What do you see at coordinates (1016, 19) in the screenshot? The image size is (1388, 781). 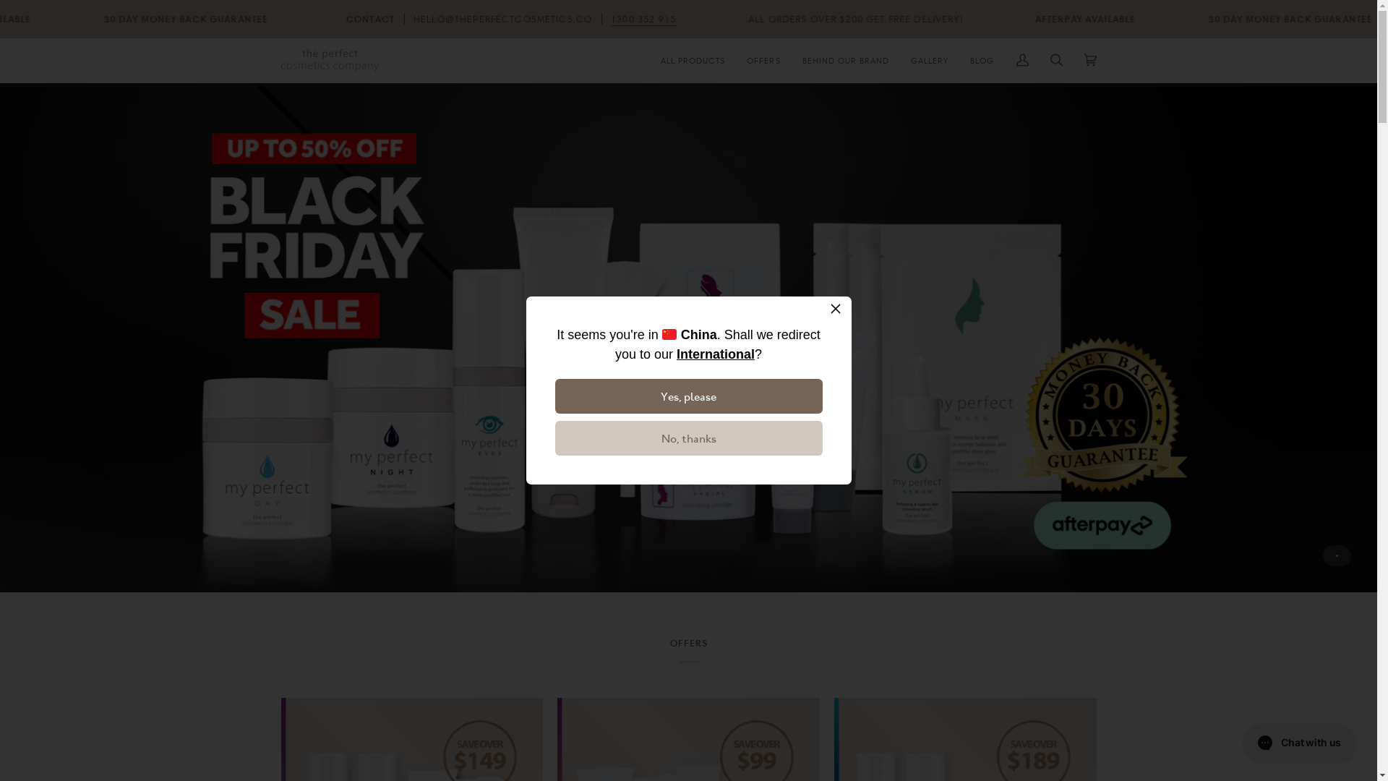 I see `1300 352 915` at bounding box center [1016, 19].